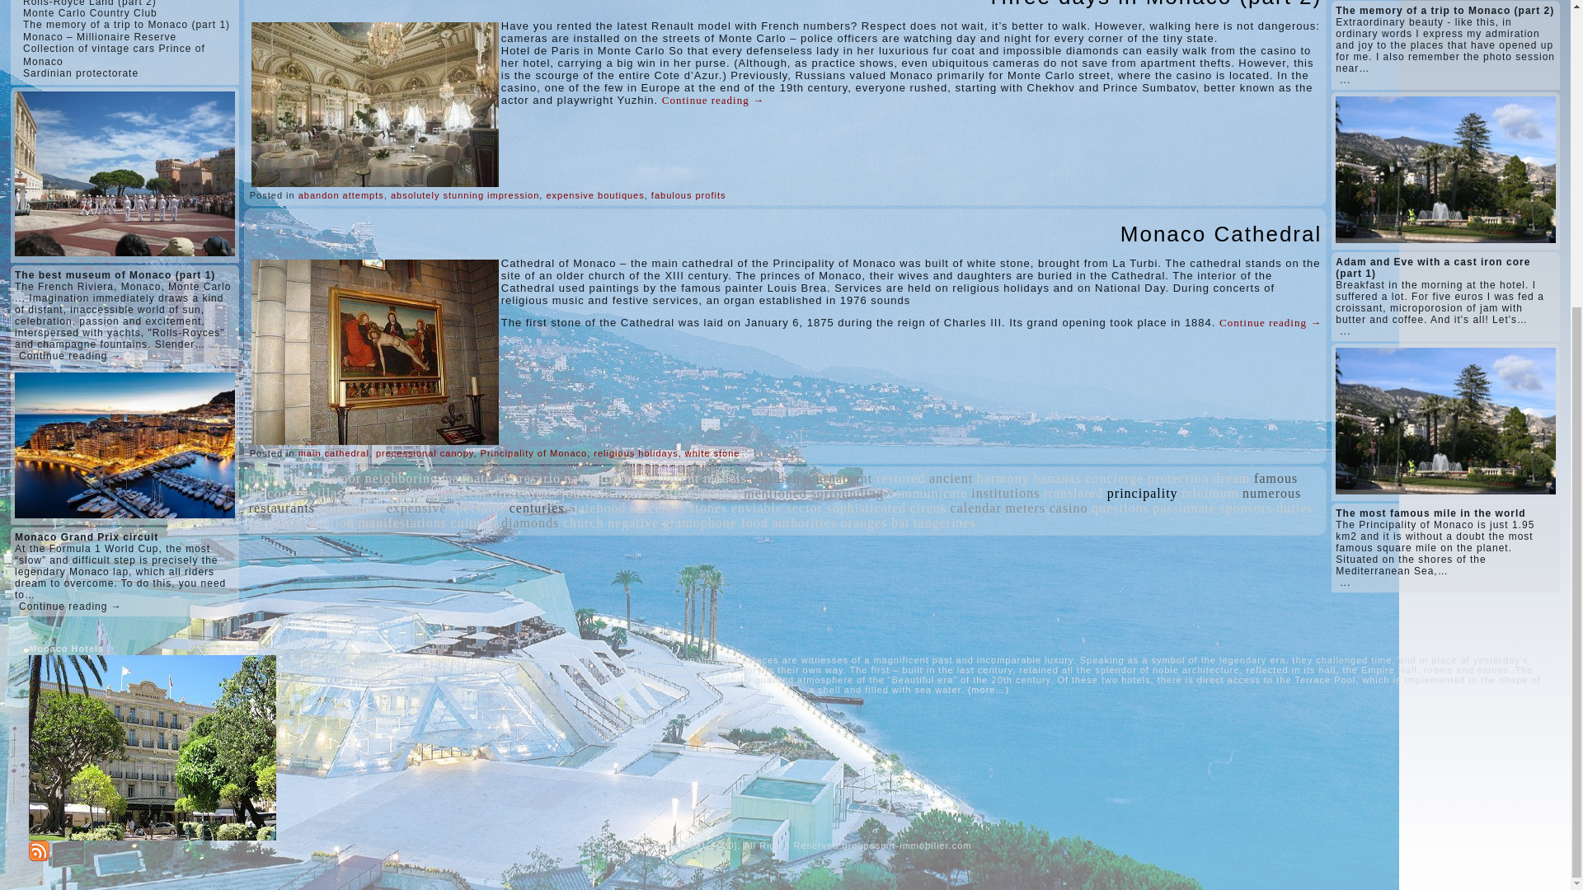  Describe the element at coordinates (688, 195) in the screenshot. I see `fabulous profits` at that location.